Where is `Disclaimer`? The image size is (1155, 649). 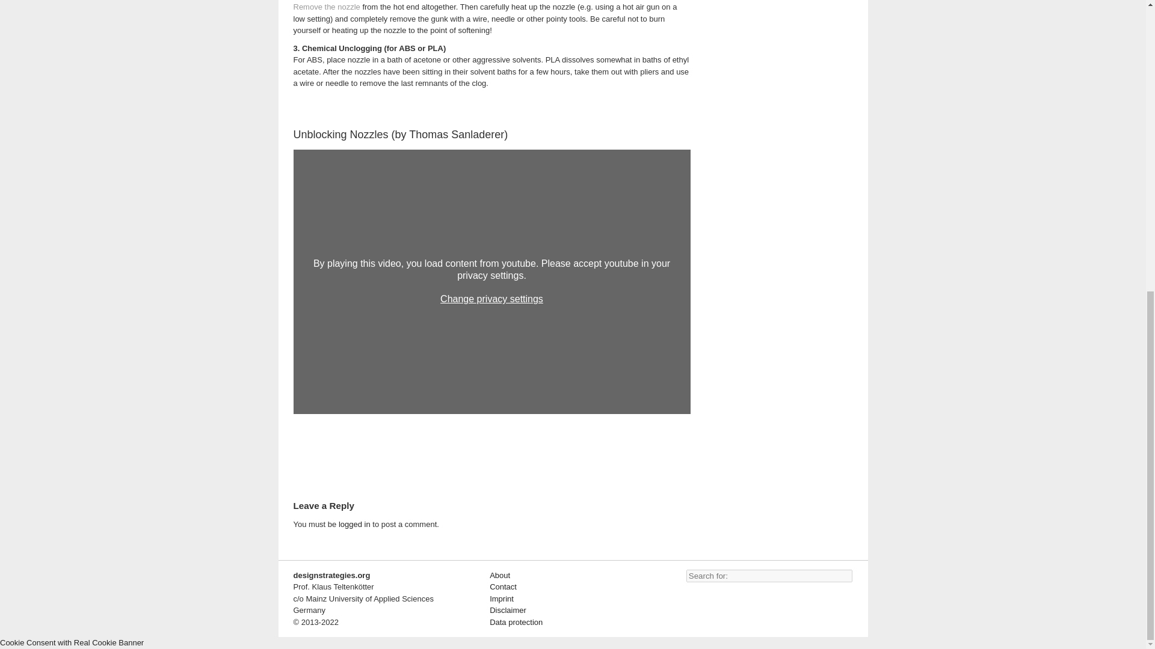
Disclaimer is located at coordinates (508, 609).